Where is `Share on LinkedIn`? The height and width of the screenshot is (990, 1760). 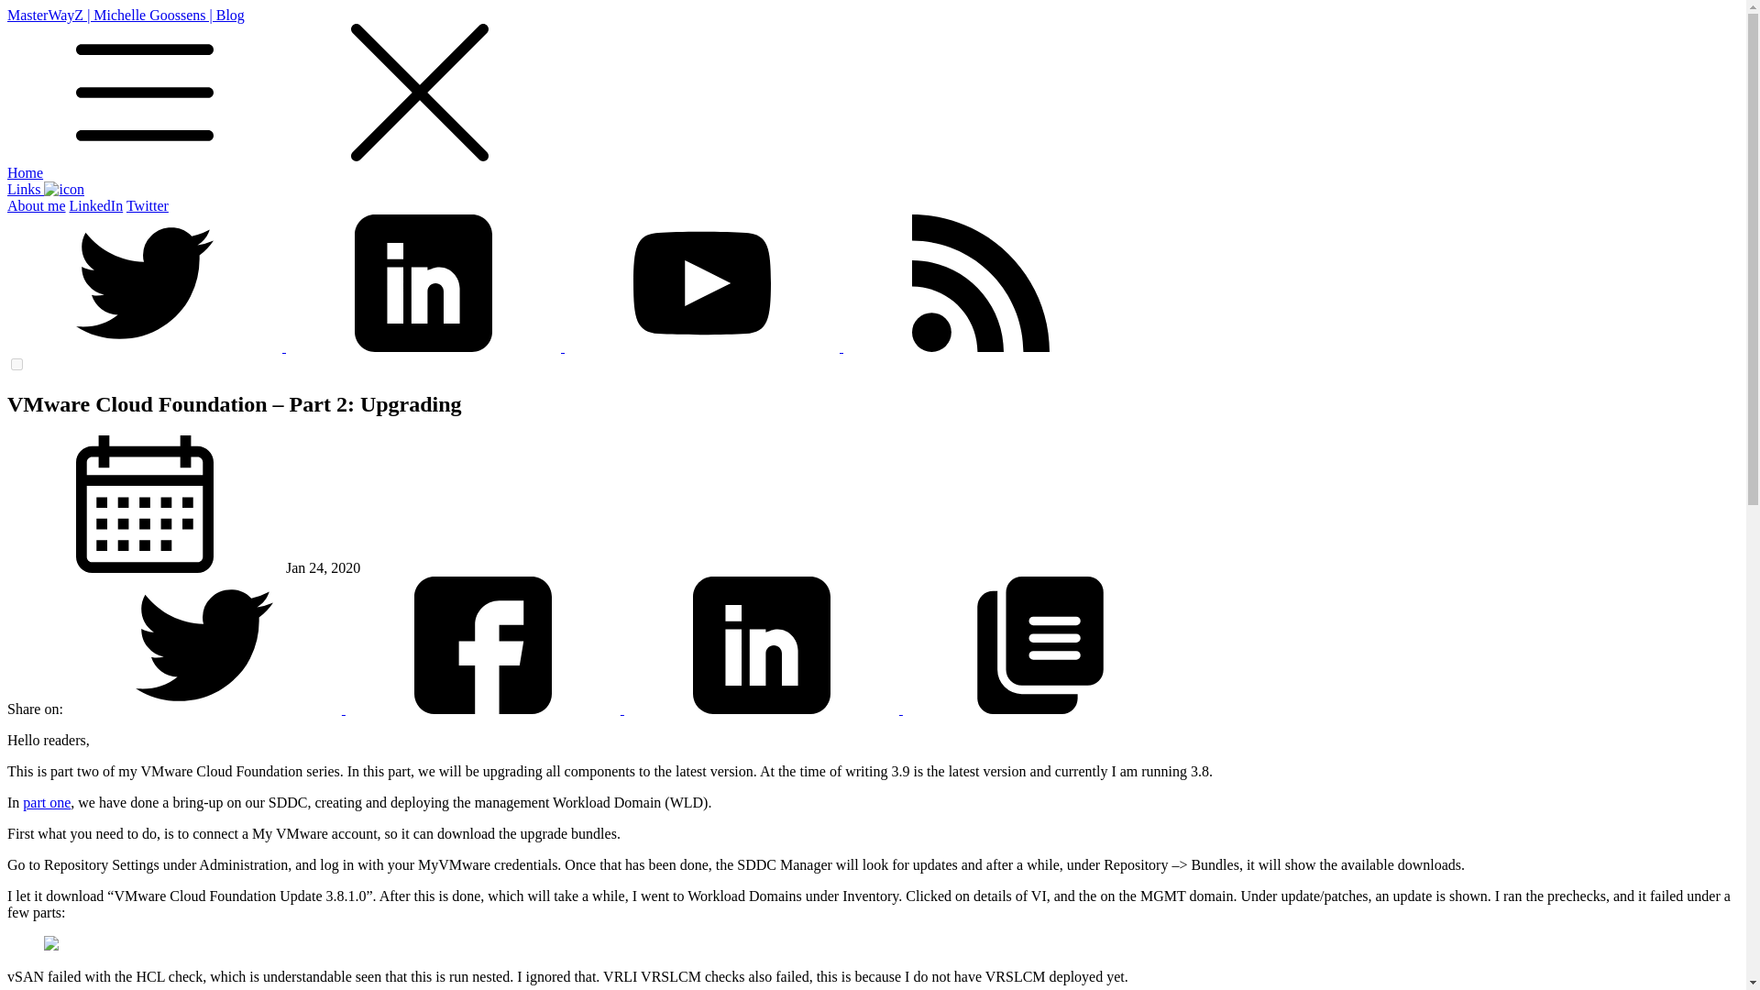 Share on LinkedIn is located at coordinates (763, 708).